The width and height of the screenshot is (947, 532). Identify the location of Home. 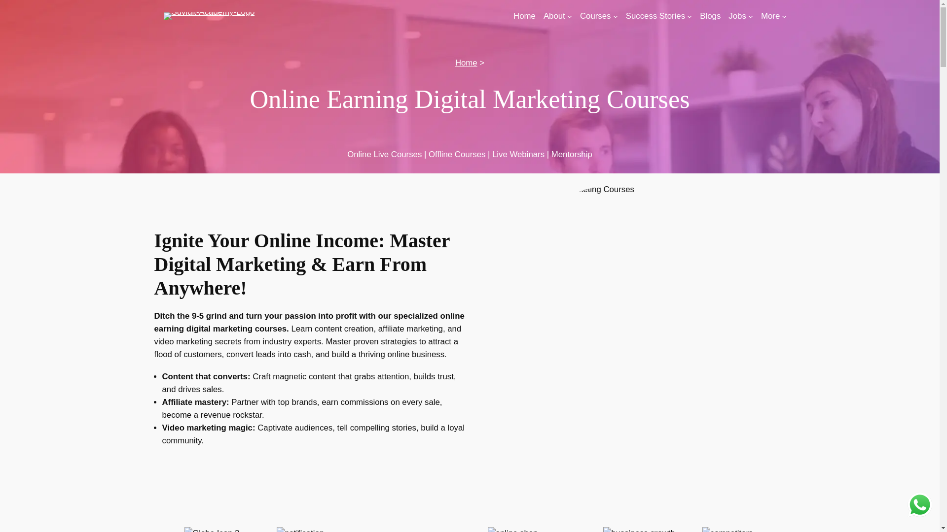
(524, 16).